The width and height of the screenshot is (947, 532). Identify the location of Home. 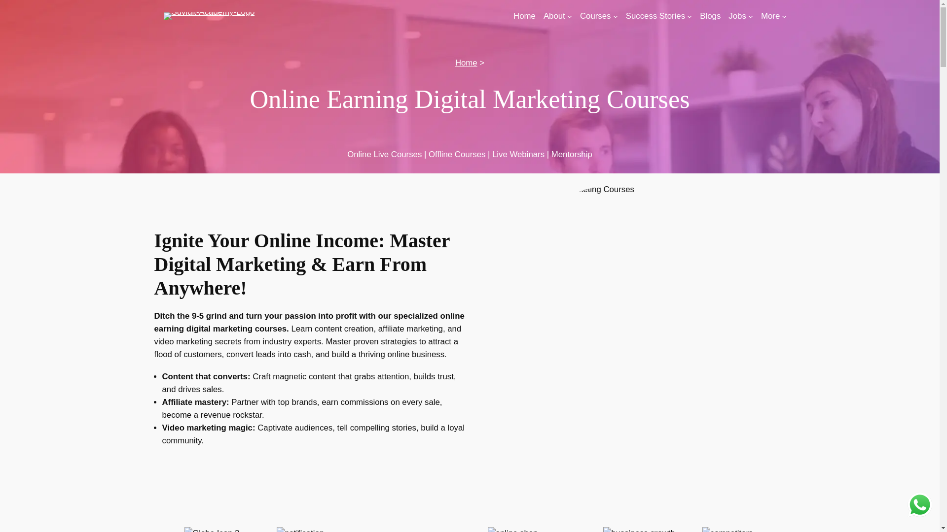
(524, 16).